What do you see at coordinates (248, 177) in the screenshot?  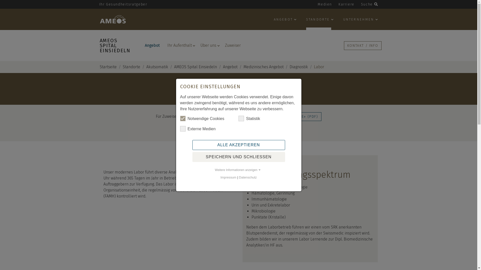 I see `Datenschutz` at bounding box center [248, 177].